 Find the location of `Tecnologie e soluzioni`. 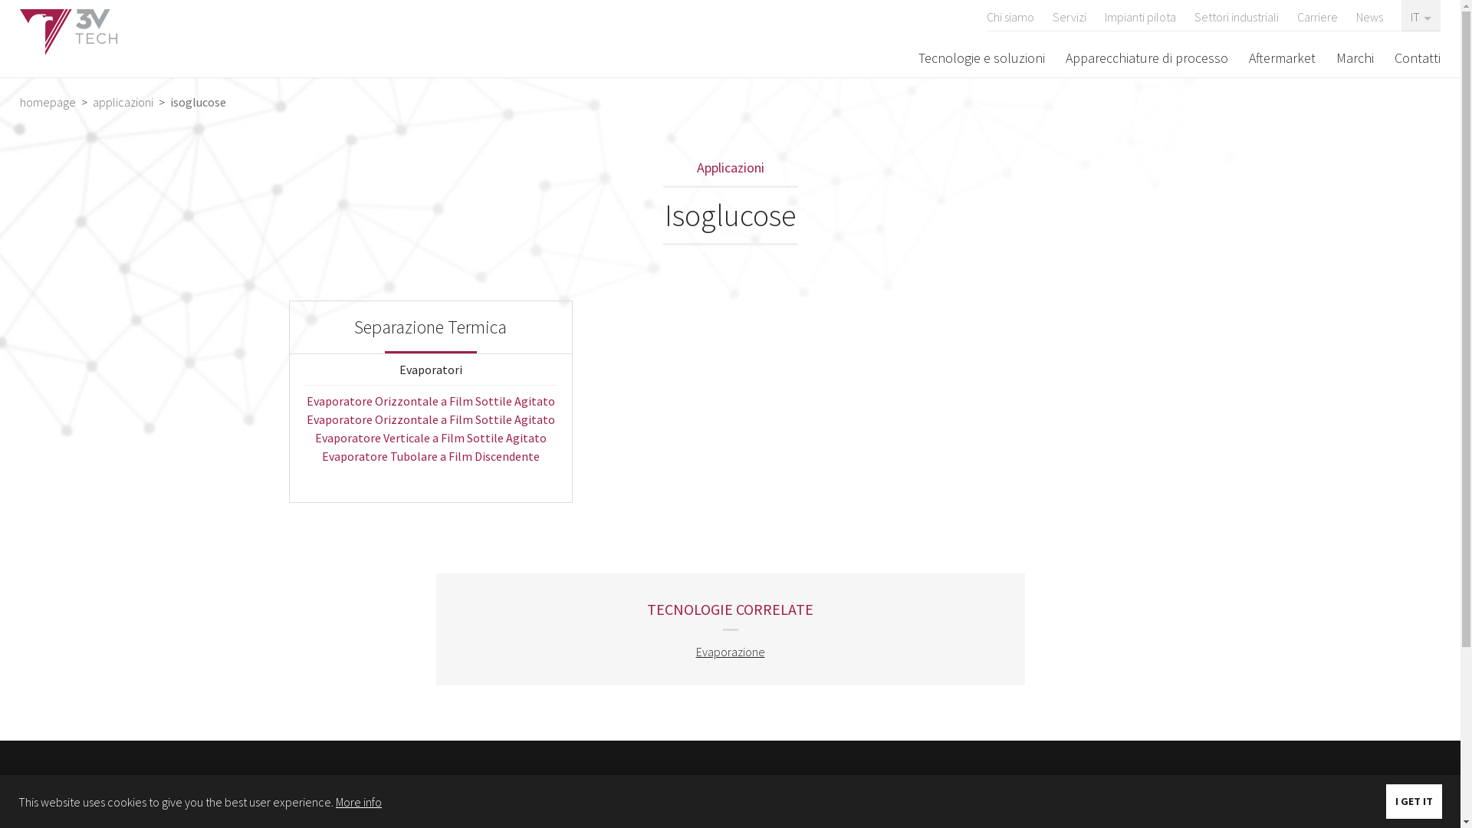

Tecnologie e soluzioni is located at coordinates (981, 58).